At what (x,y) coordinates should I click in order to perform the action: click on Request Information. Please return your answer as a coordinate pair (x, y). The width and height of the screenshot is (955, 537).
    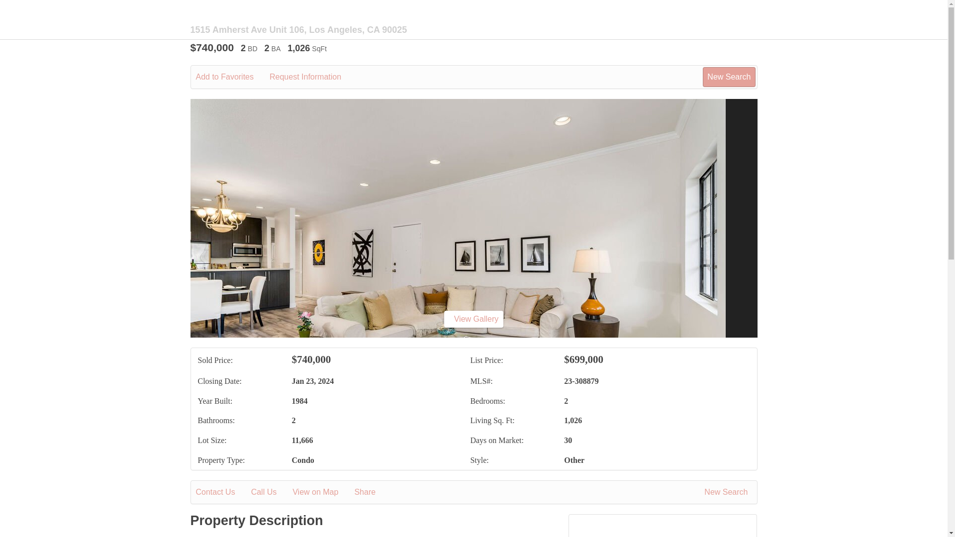
    Looking at the image, I should click on (312, 77).